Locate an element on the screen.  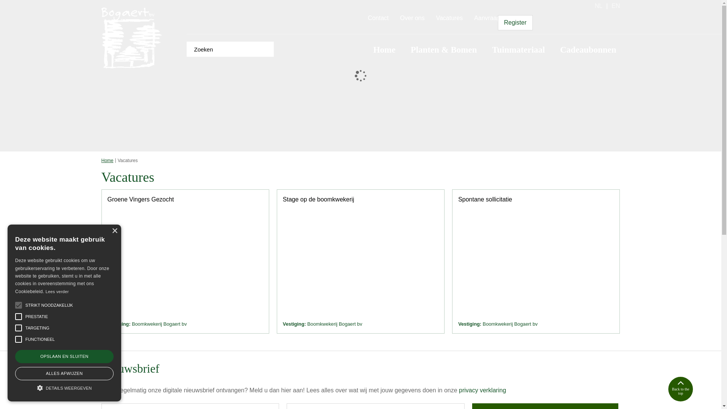
Home is located at coordinates (108, 161).